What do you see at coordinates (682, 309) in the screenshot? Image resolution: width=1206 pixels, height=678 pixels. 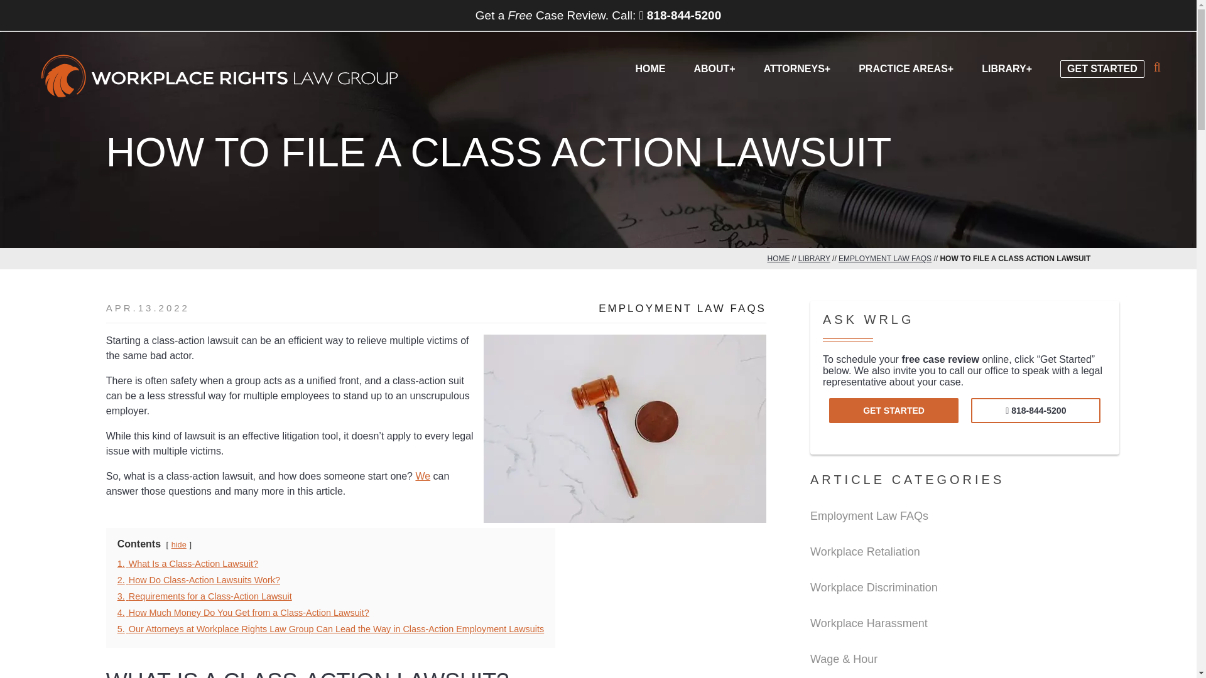 I see `Employment Law FAQs` at bounding box center [682, 309].